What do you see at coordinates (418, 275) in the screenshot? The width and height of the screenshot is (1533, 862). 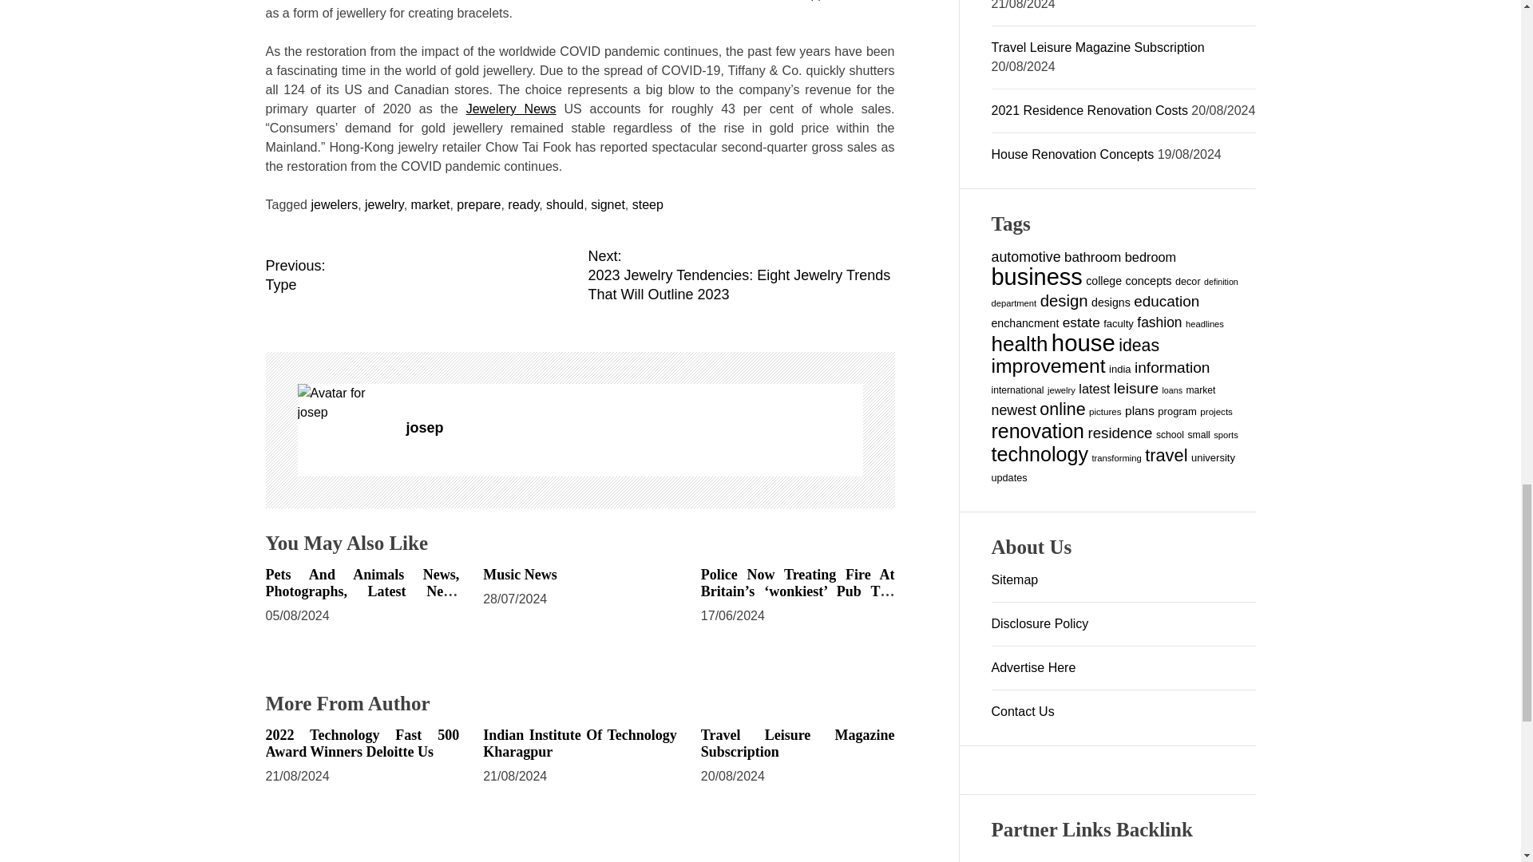 I see `josep` at bounding box center [418, 275].